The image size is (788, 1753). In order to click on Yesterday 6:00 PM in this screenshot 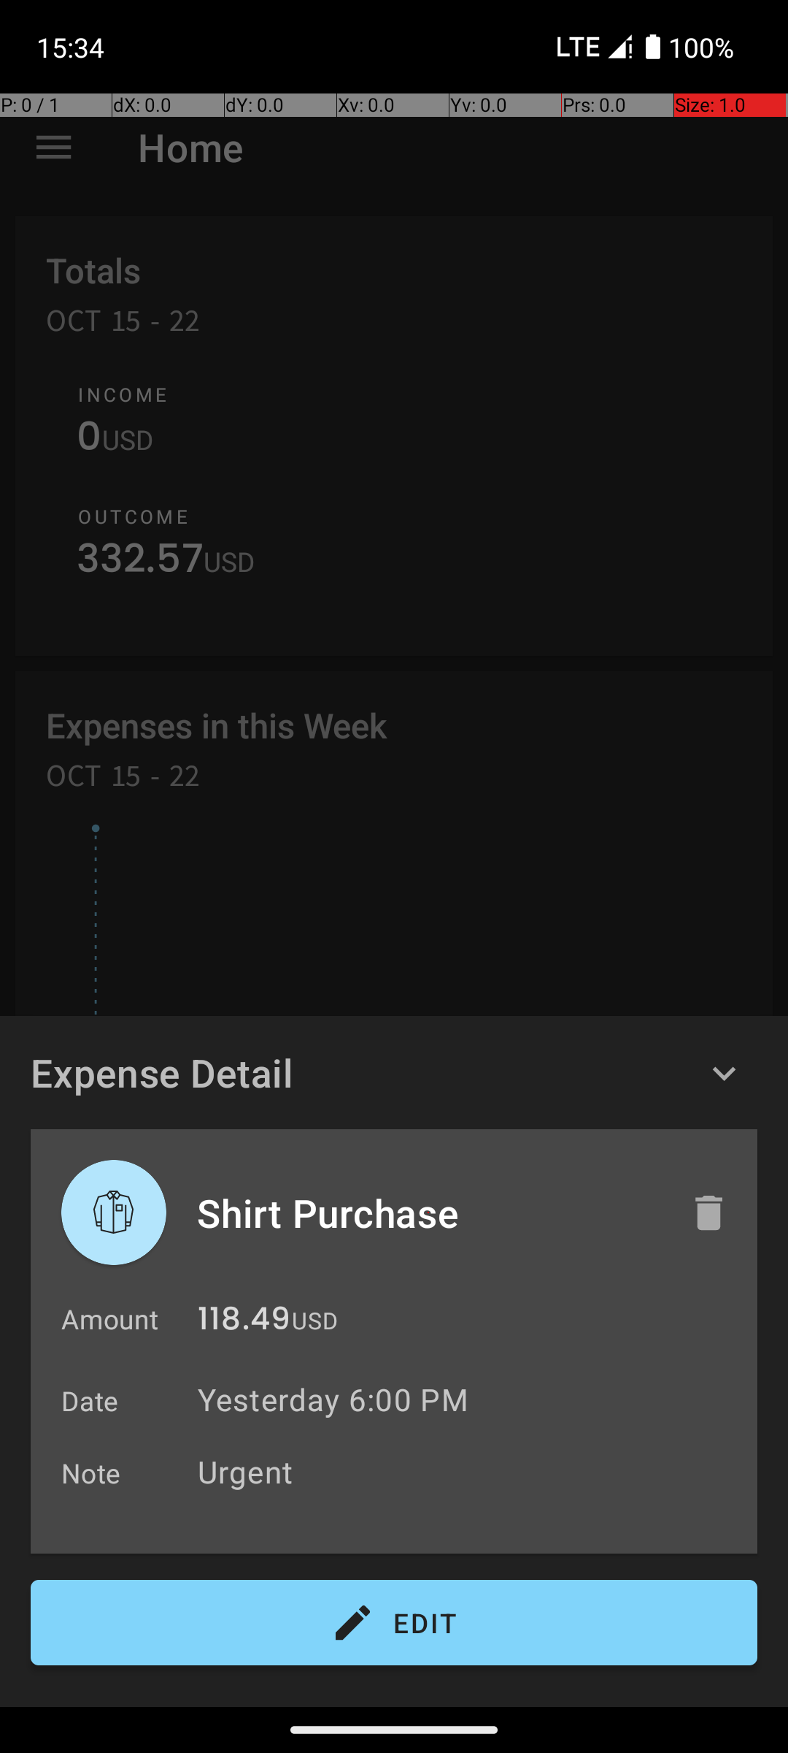, I will do `click(333, 1399)`.